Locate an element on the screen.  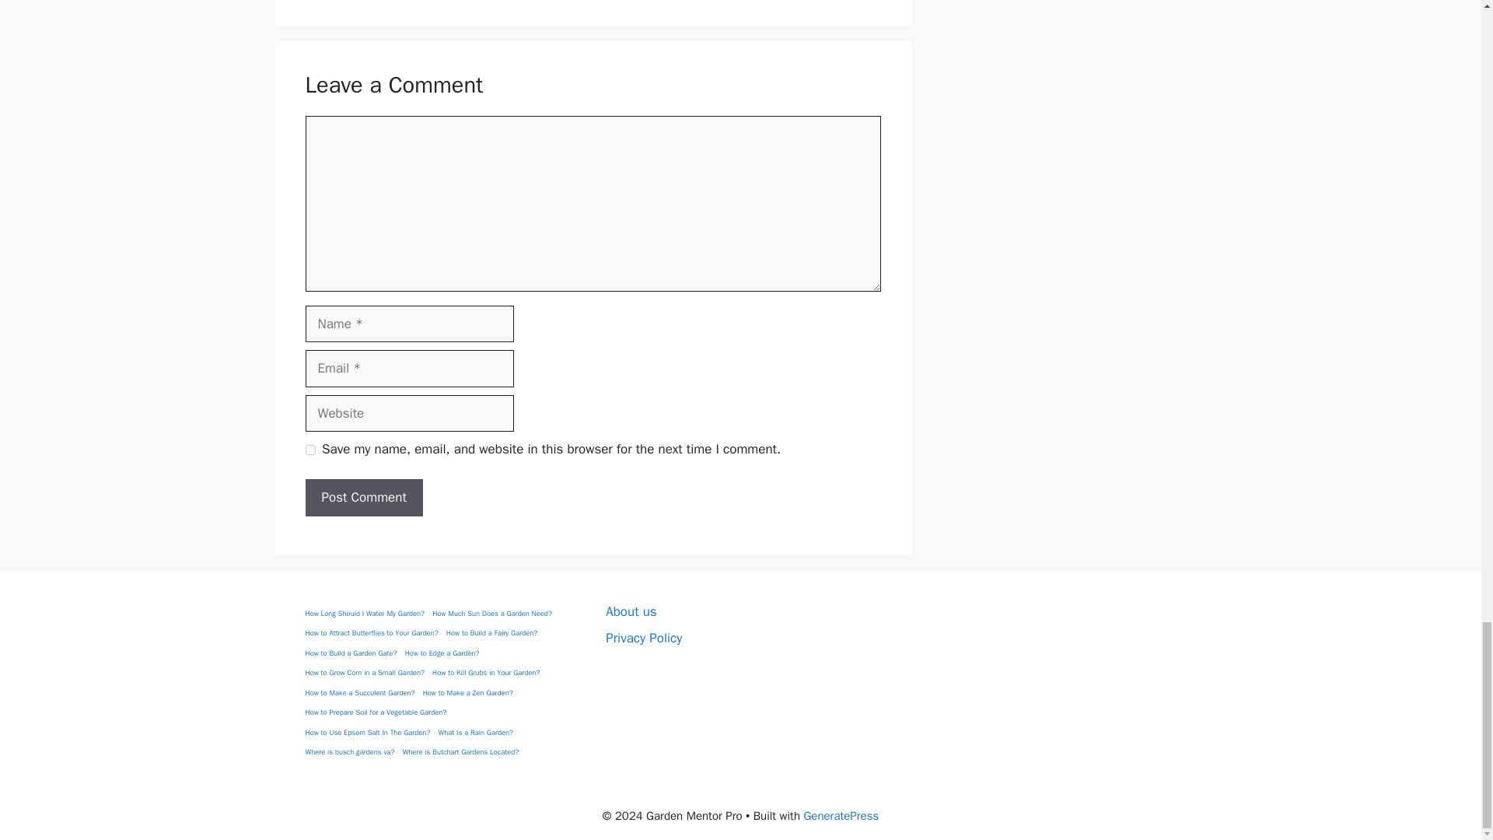
How to Make a Zen Garden? is located at coordinates (468, 693).